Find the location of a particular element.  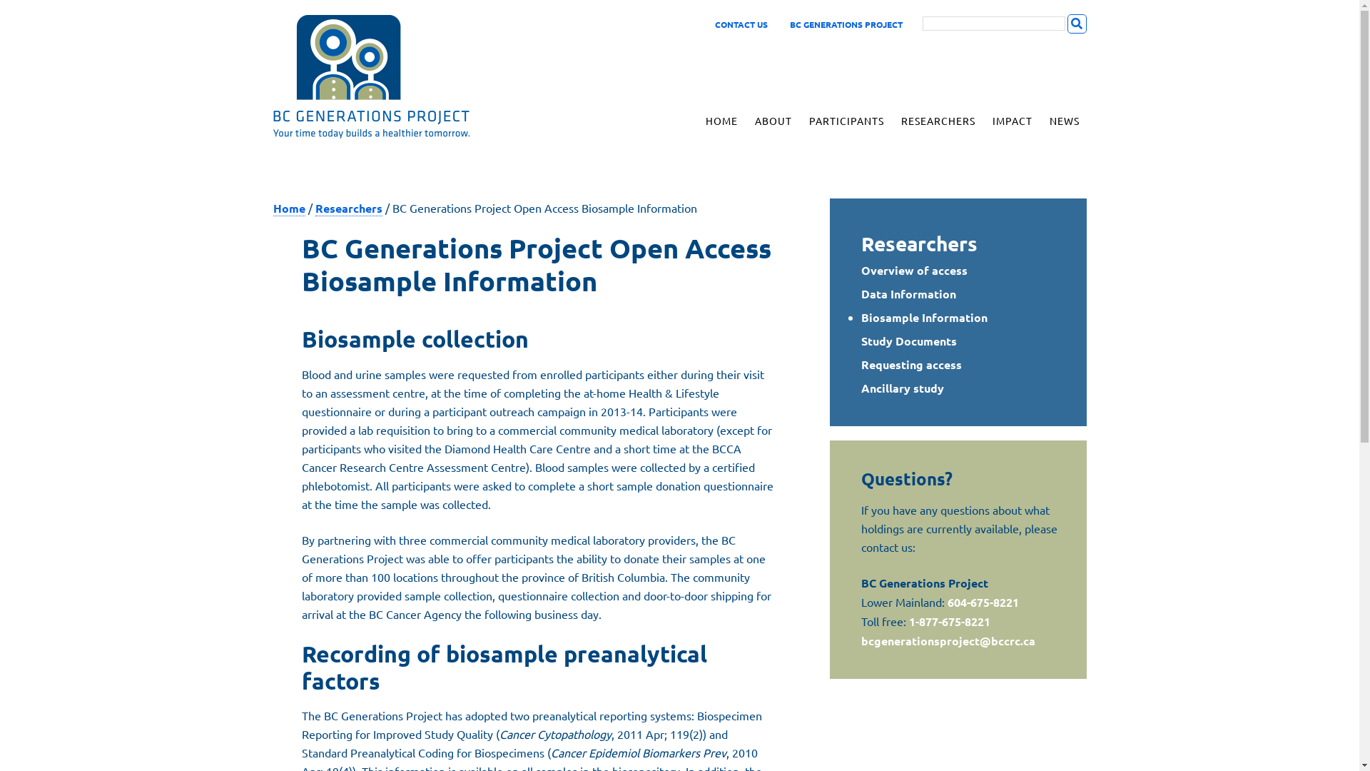

RESEARCHERS is located at coordinates (938, 121).